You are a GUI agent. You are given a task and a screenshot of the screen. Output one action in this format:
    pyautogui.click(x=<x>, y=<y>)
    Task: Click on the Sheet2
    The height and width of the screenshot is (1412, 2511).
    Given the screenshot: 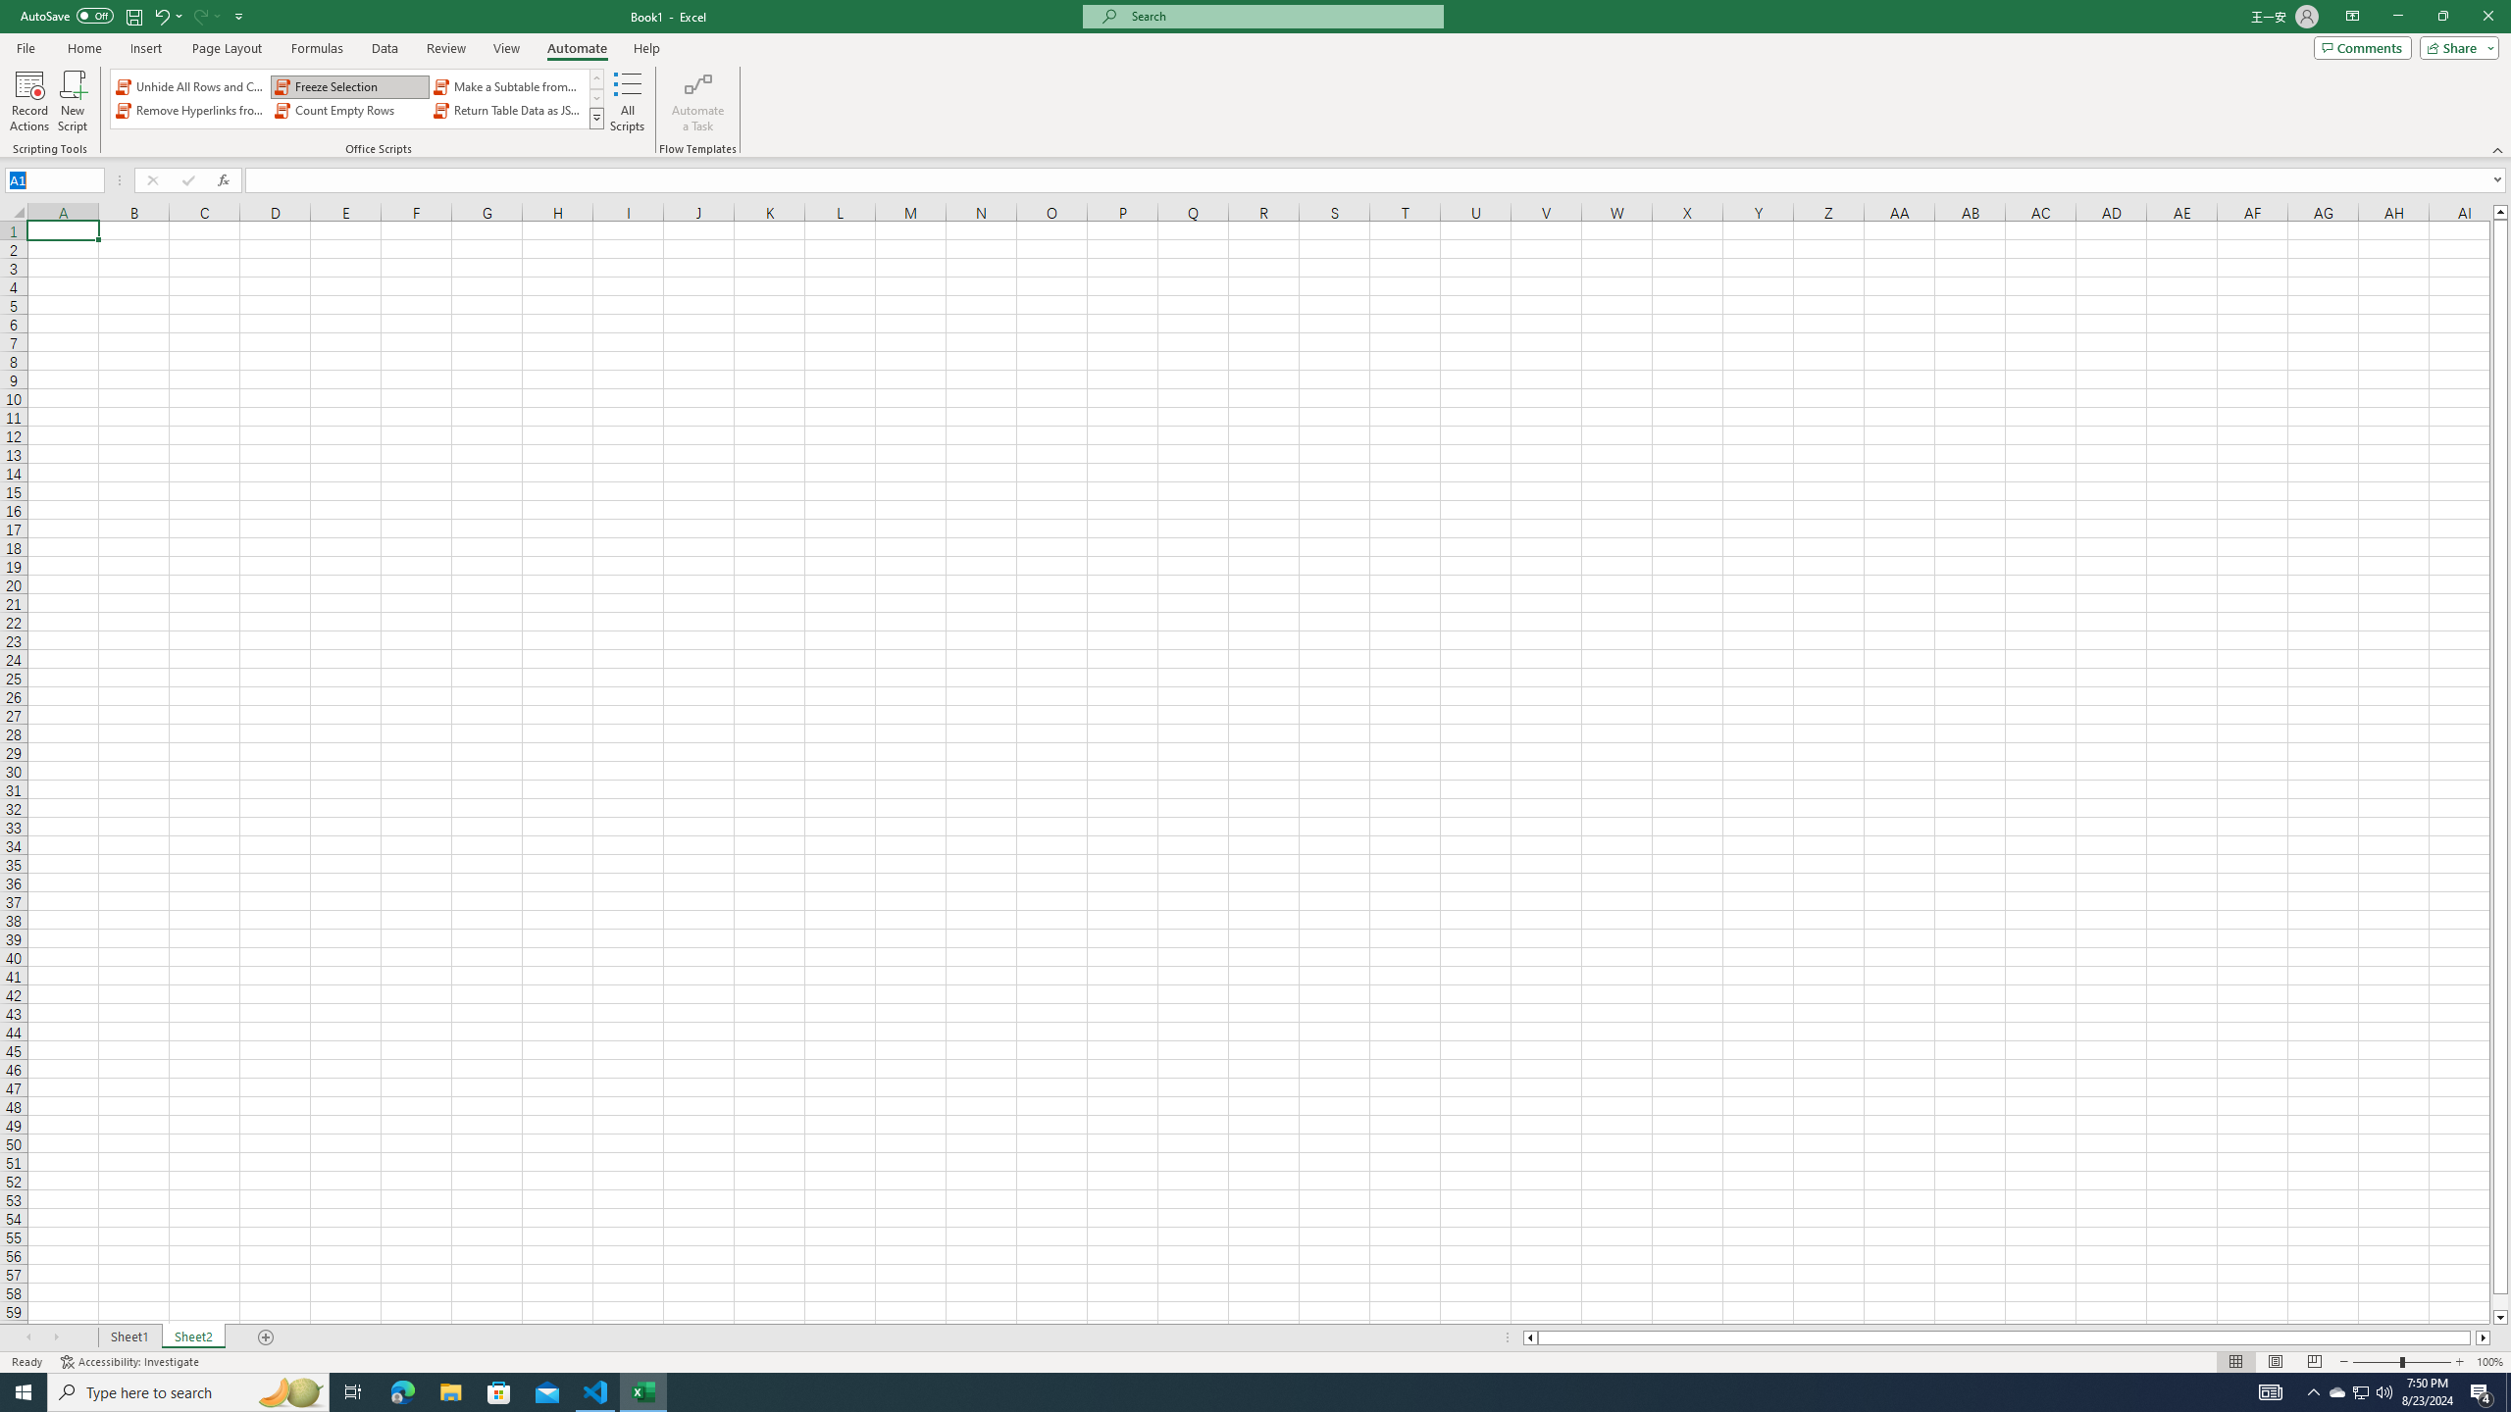 What is the action you would take?
    pyautogui.click(x=192, y=1337)
    